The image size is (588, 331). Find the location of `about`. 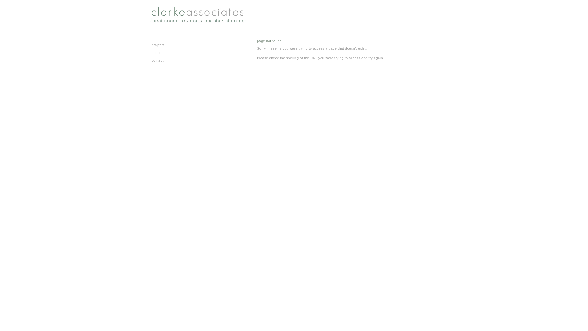

about is located at coordinates (191, 53).